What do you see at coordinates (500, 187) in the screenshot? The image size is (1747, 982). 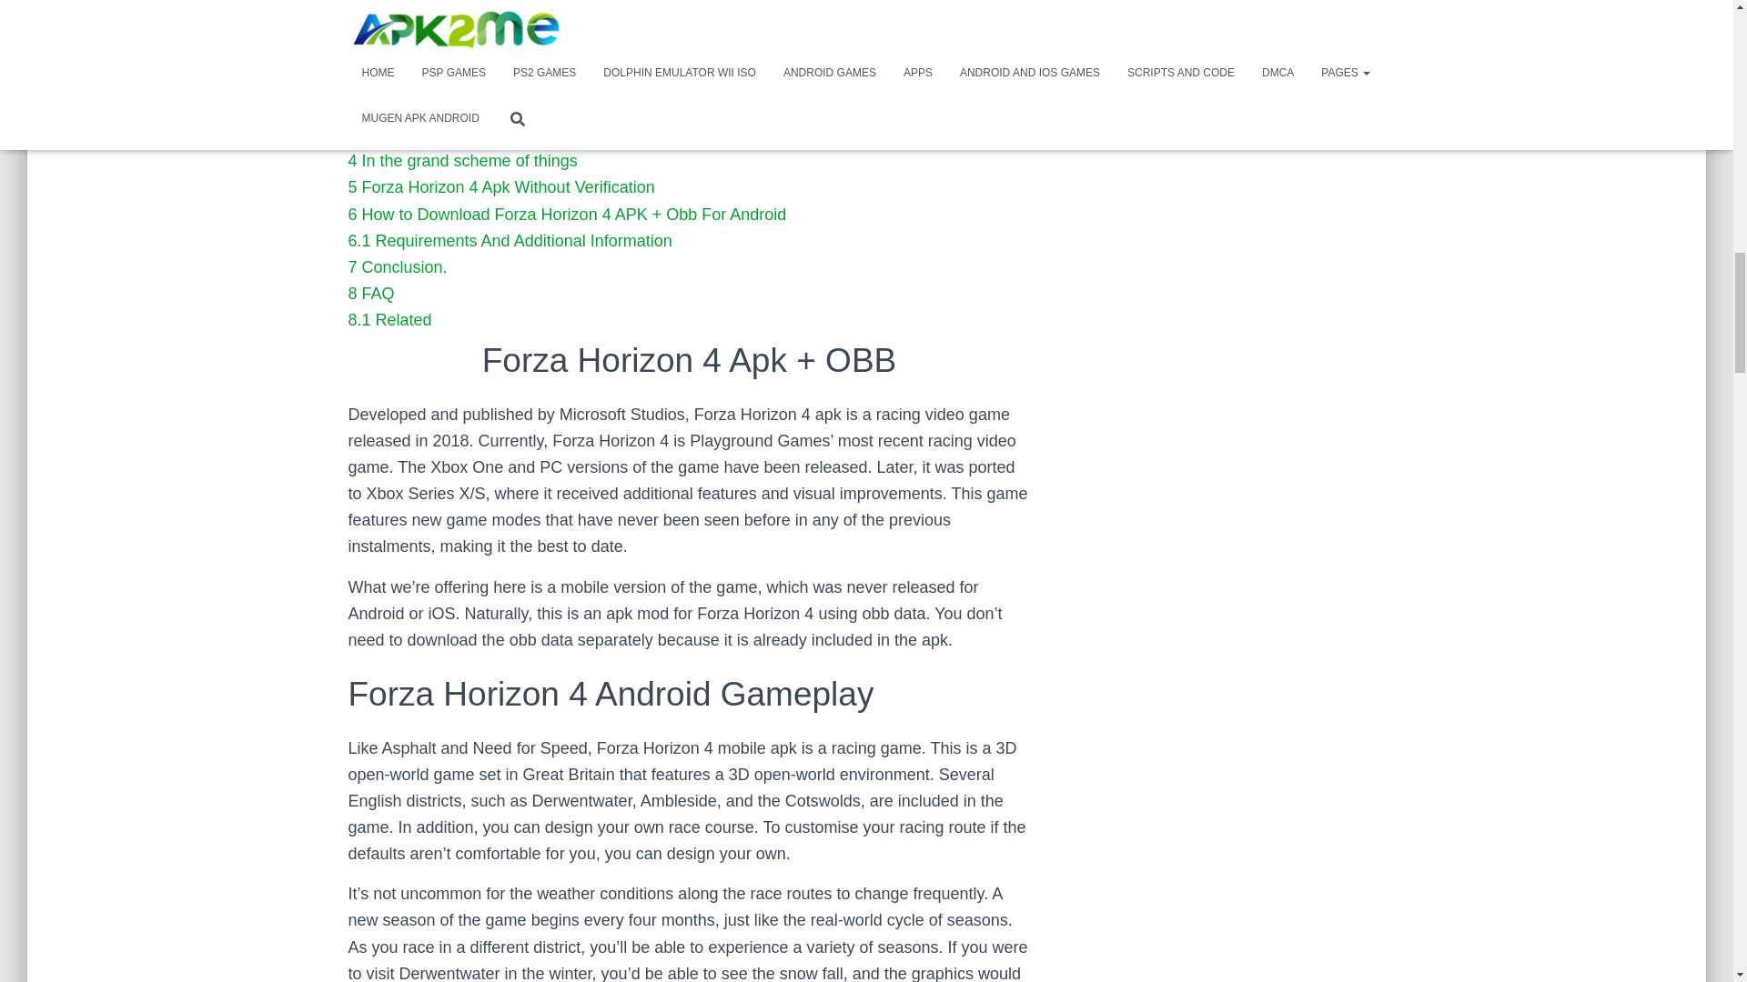 I see `5 Forza Horizon 4 Apk Without Verification` at bounding box center [500, 187].